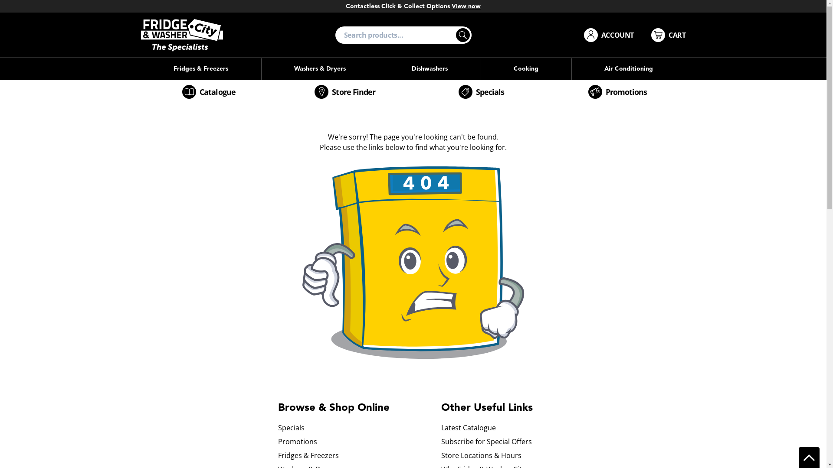 This screenshot has height=468, width=833. I want to click on Fridges & Freezers, so click(200, 69).